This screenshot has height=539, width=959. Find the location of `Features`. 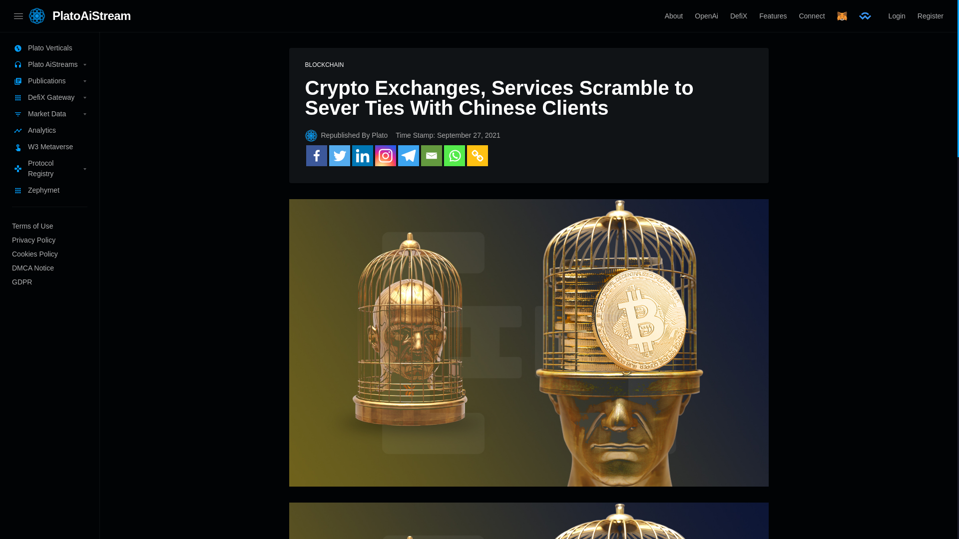

Features is located at coordinates (773, 16).